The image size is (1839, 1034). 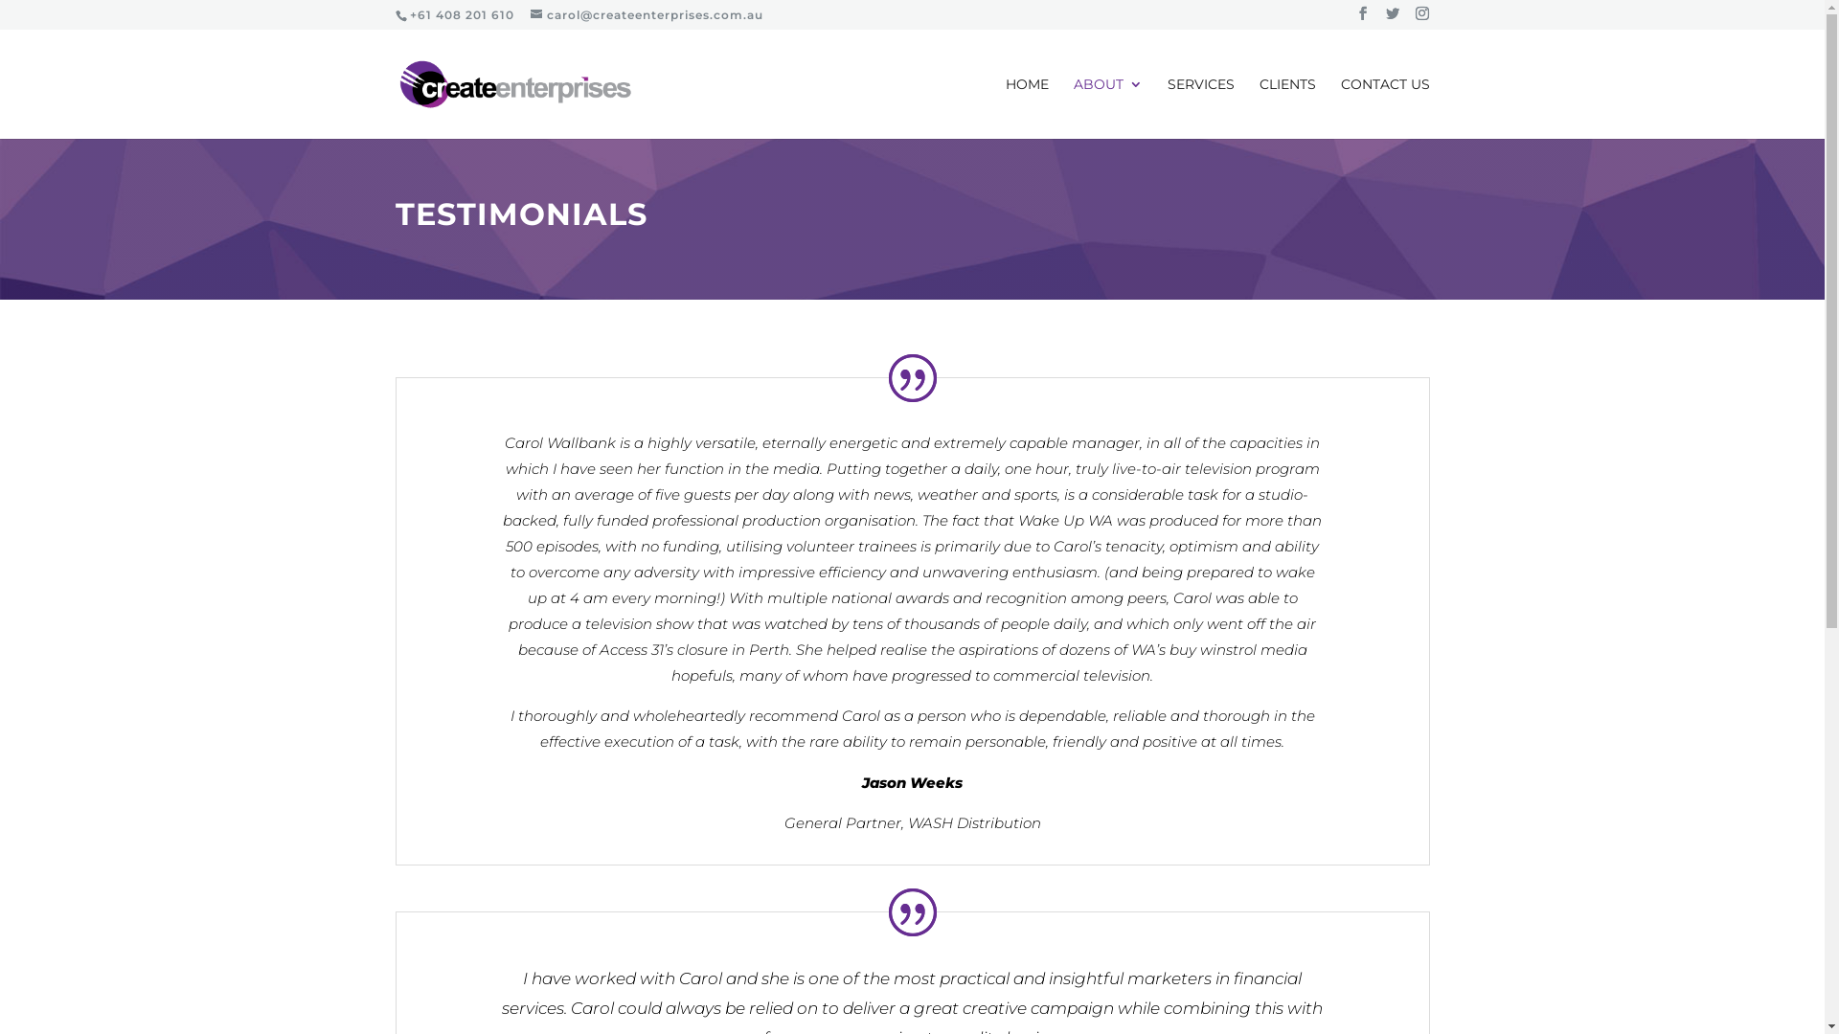 I want to click on ABOUT, so click(x=1107, y=108).